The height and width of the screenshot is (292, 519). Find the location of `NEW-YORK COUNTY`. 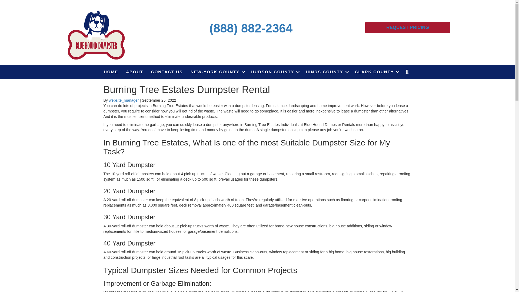

NEW-YORK COUNTY is located at coordinates (217, 72).